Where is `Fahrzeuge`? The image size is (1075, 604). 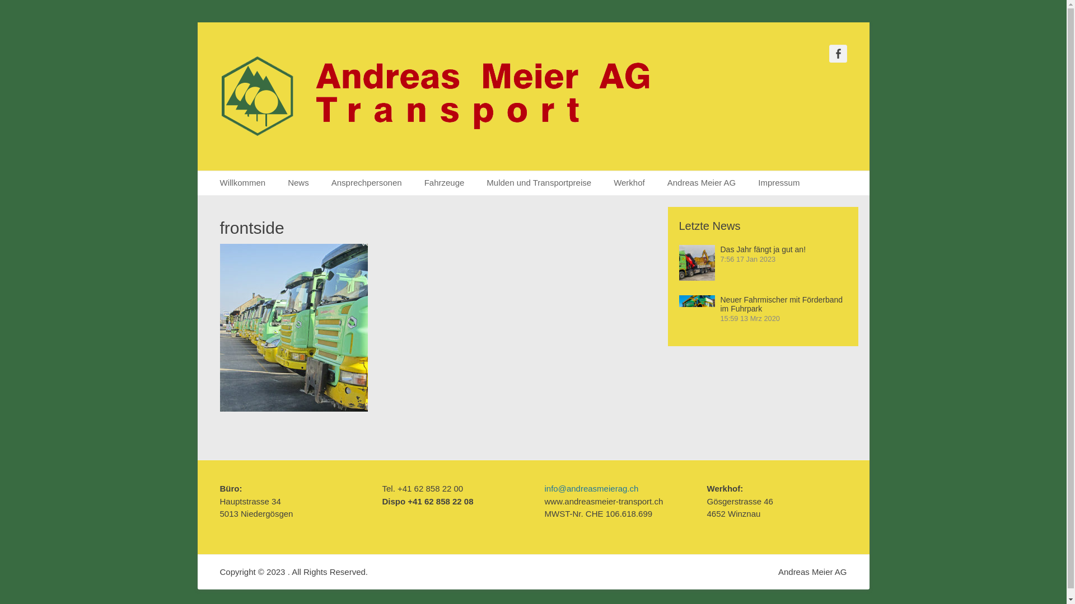
Fahrzeuge is located at coordinates (445, 183).